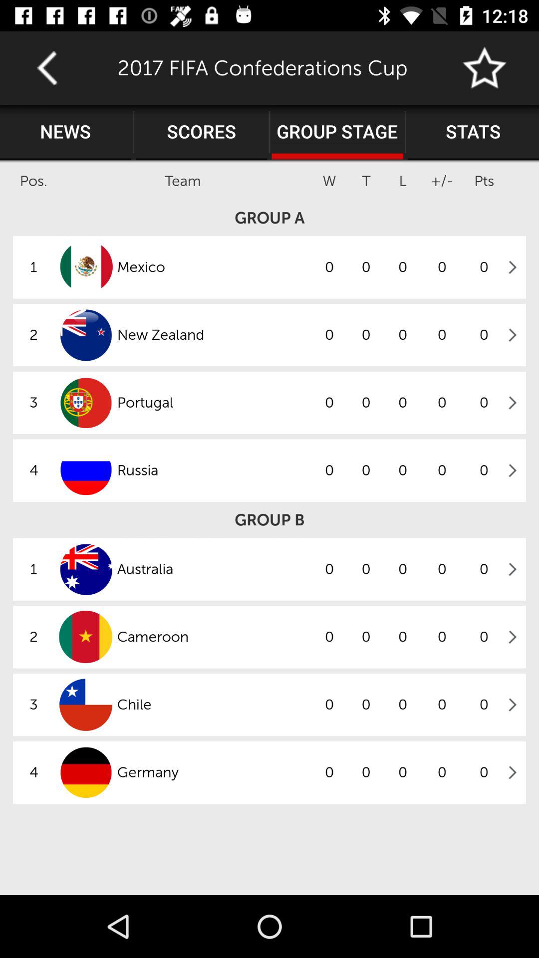 This screenshot has height=958, width=539. Describe the element at coordinates (47, 68) in the screenshot. I see `launch icon next to 2017 fifa confederations` at that location.